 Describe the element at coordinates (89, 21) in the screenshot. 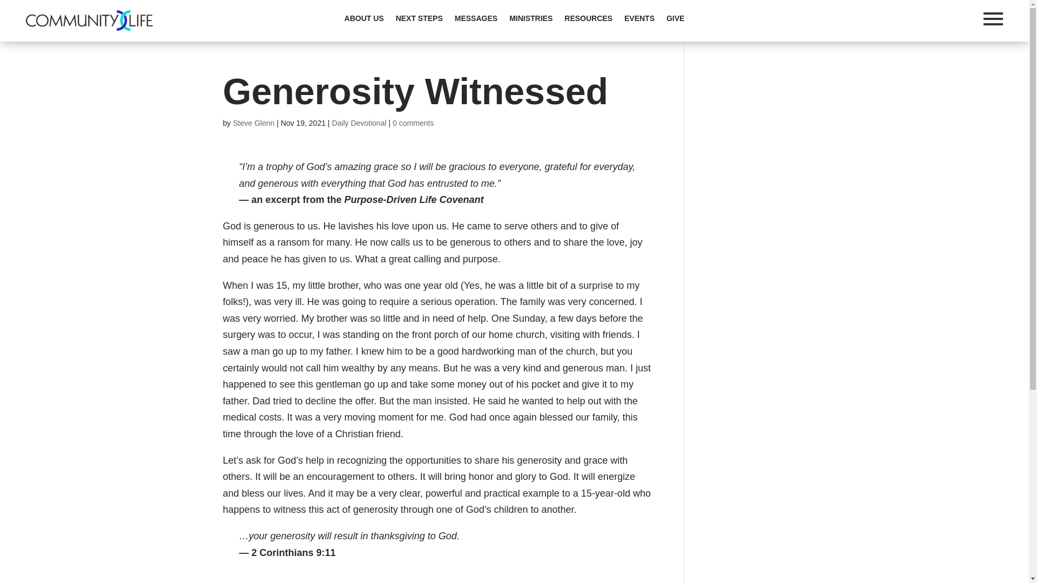

I see `Community Life Logo` at that location.